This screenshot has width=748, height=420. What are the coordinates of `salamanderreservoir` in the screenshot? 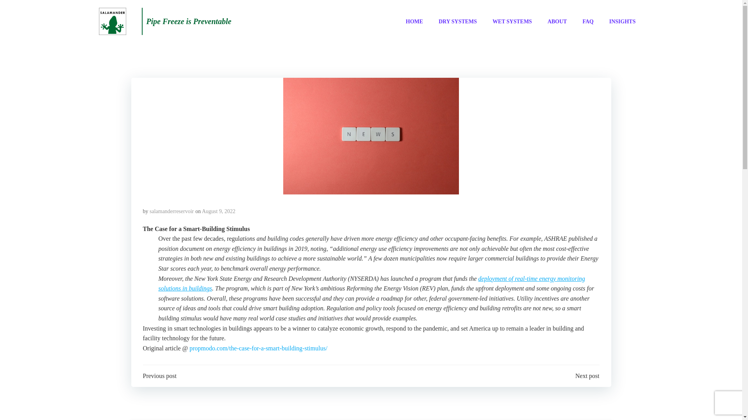 It's located at (171, 211).